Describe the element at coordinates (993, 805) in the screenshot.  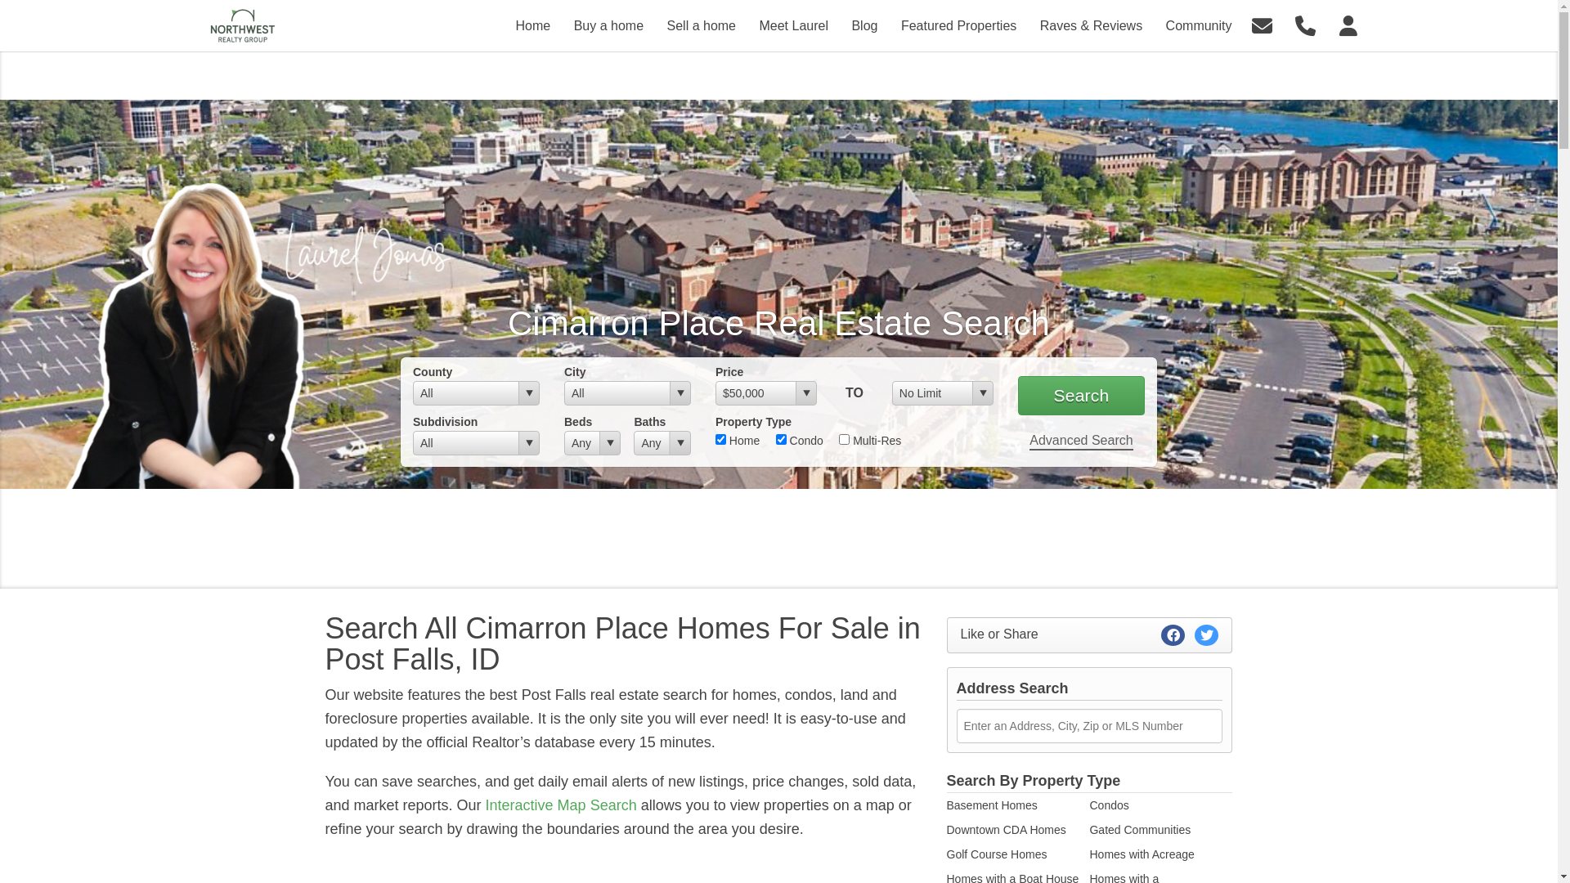
I see `Basement Homes` at that location.